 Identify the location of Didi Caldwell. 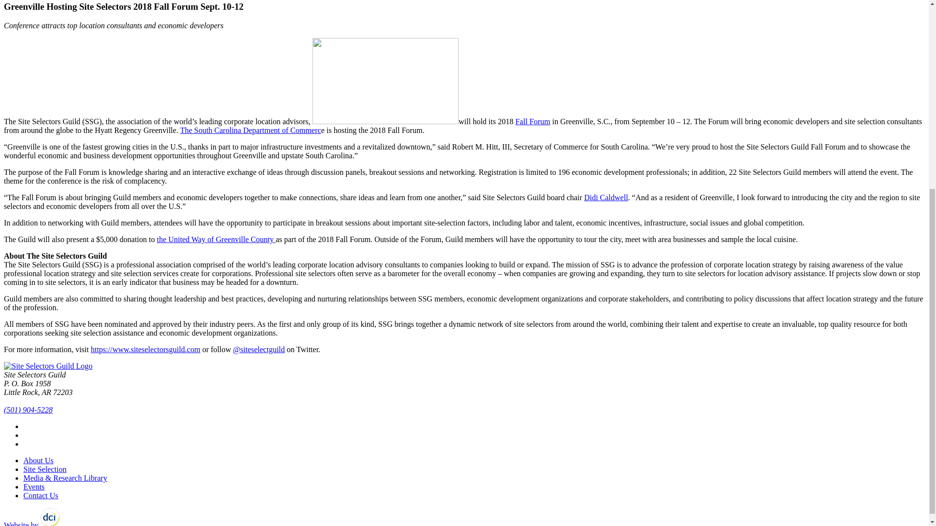
(606, 197).